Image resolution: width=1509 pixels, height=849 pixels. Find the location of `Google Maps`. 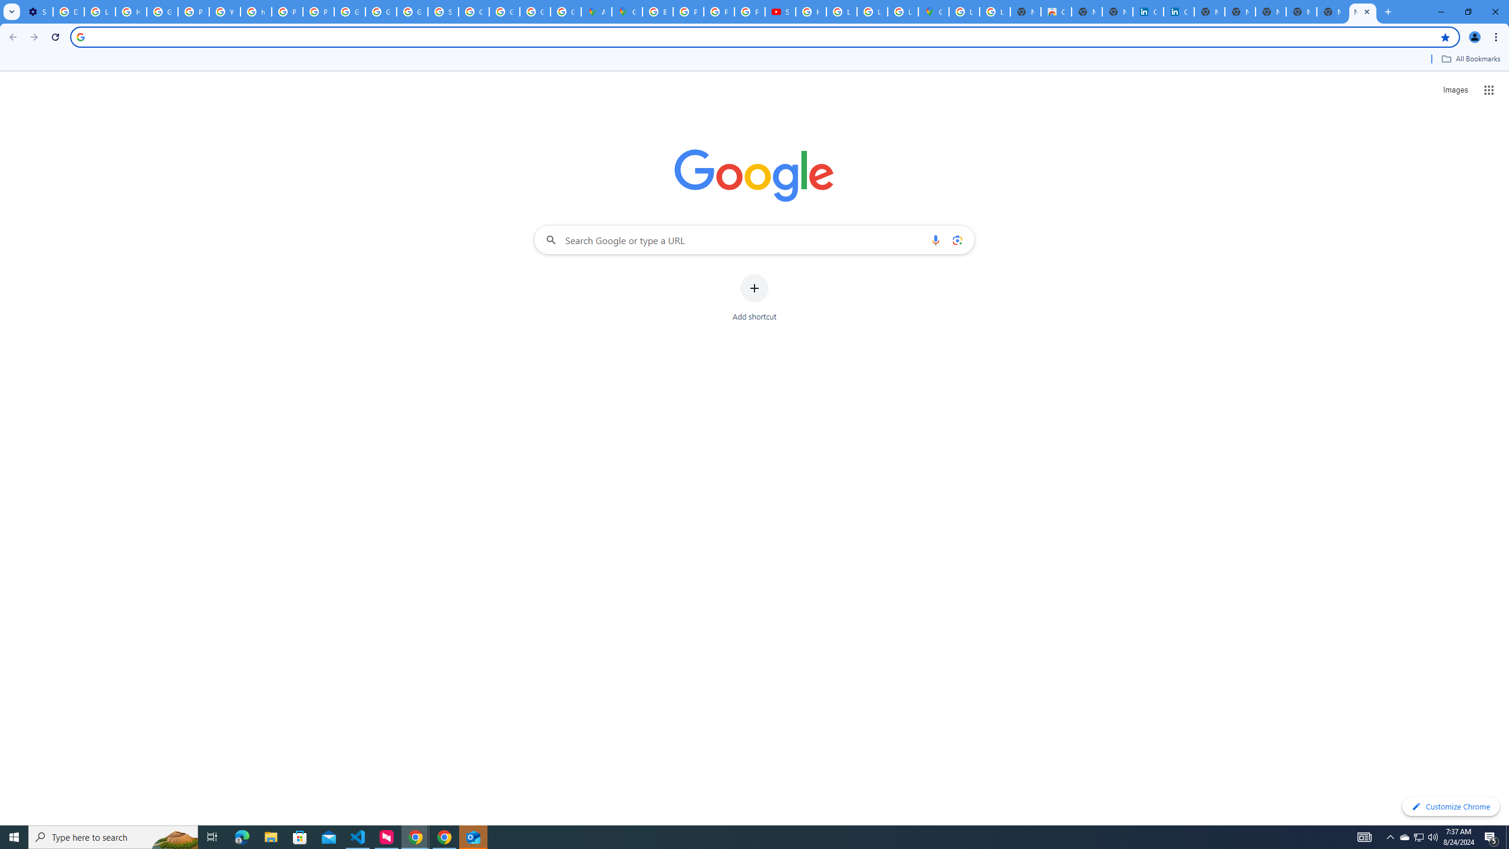

Google Maps is located at coordinates (627, 12).